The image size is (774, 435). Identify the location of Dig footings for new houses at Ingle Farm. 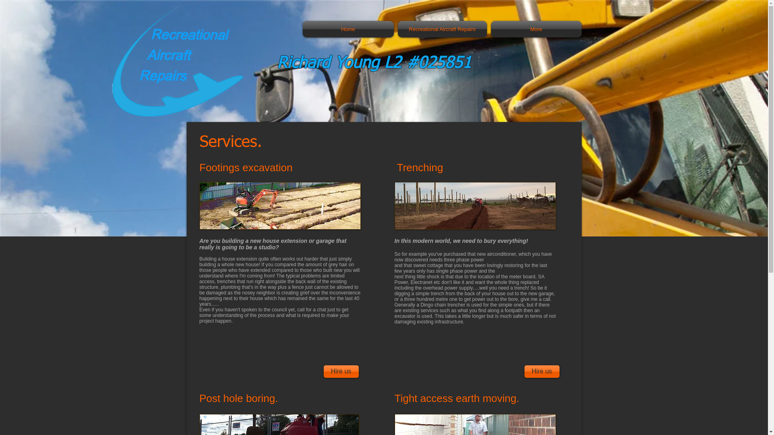
(280, 206).